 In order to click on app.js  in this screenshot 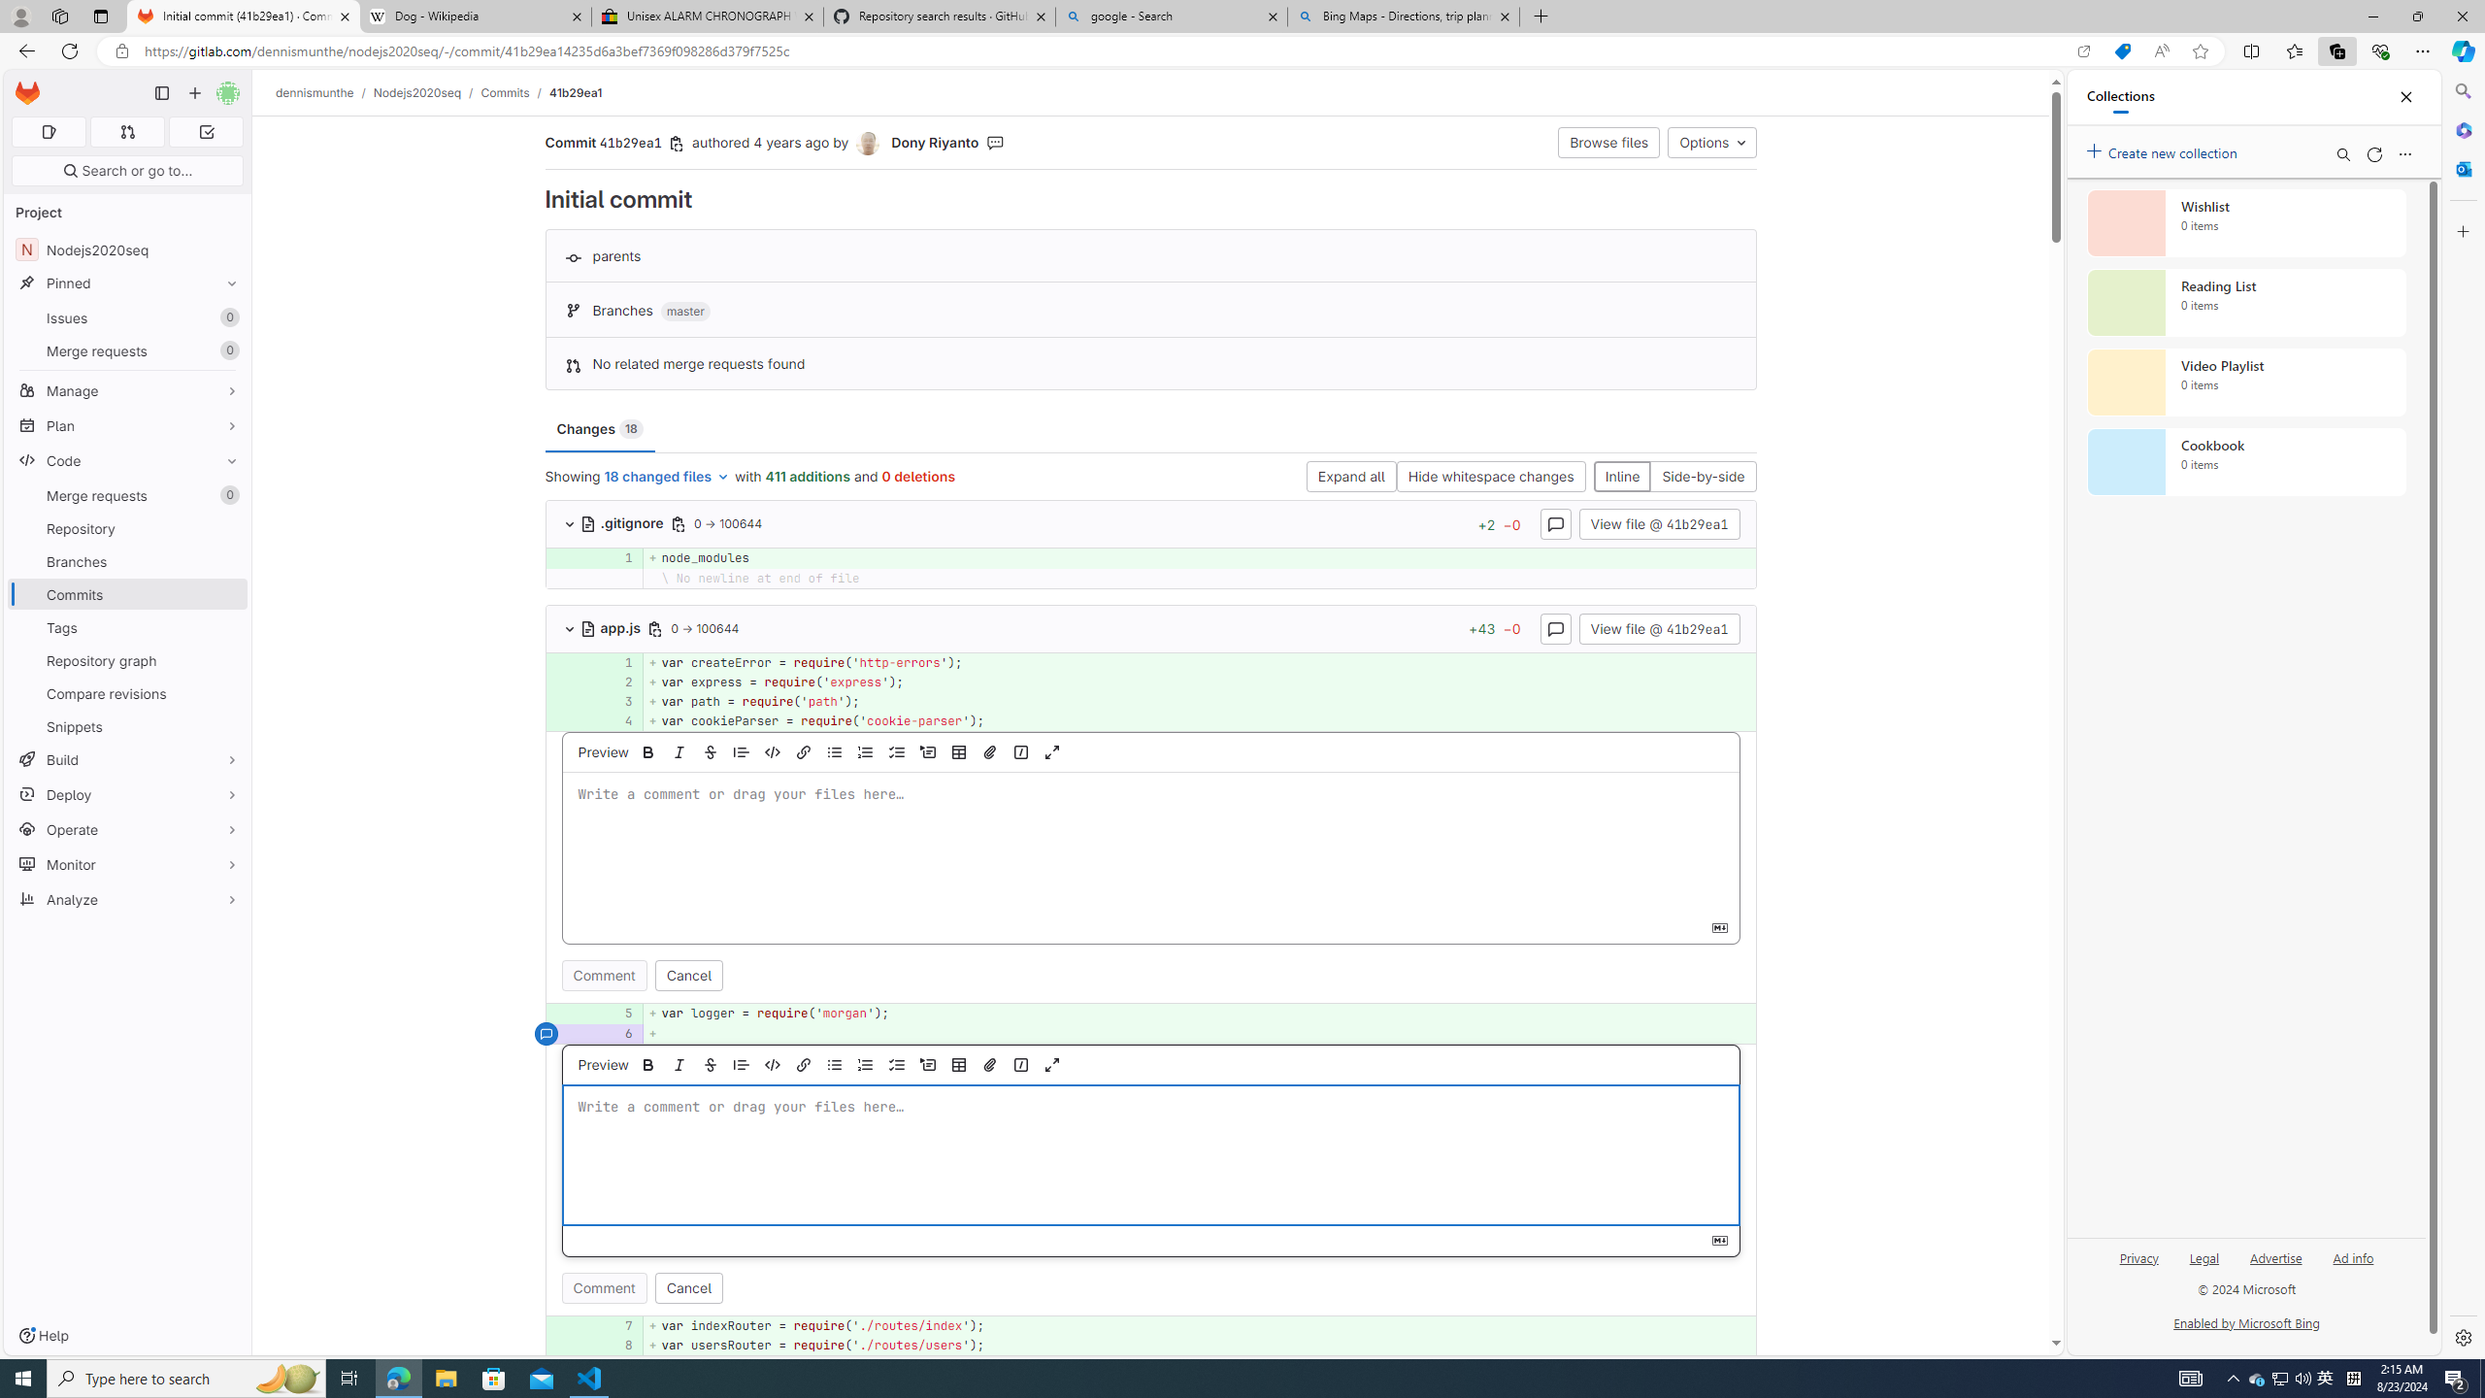, I will do `click(613, 627)`.